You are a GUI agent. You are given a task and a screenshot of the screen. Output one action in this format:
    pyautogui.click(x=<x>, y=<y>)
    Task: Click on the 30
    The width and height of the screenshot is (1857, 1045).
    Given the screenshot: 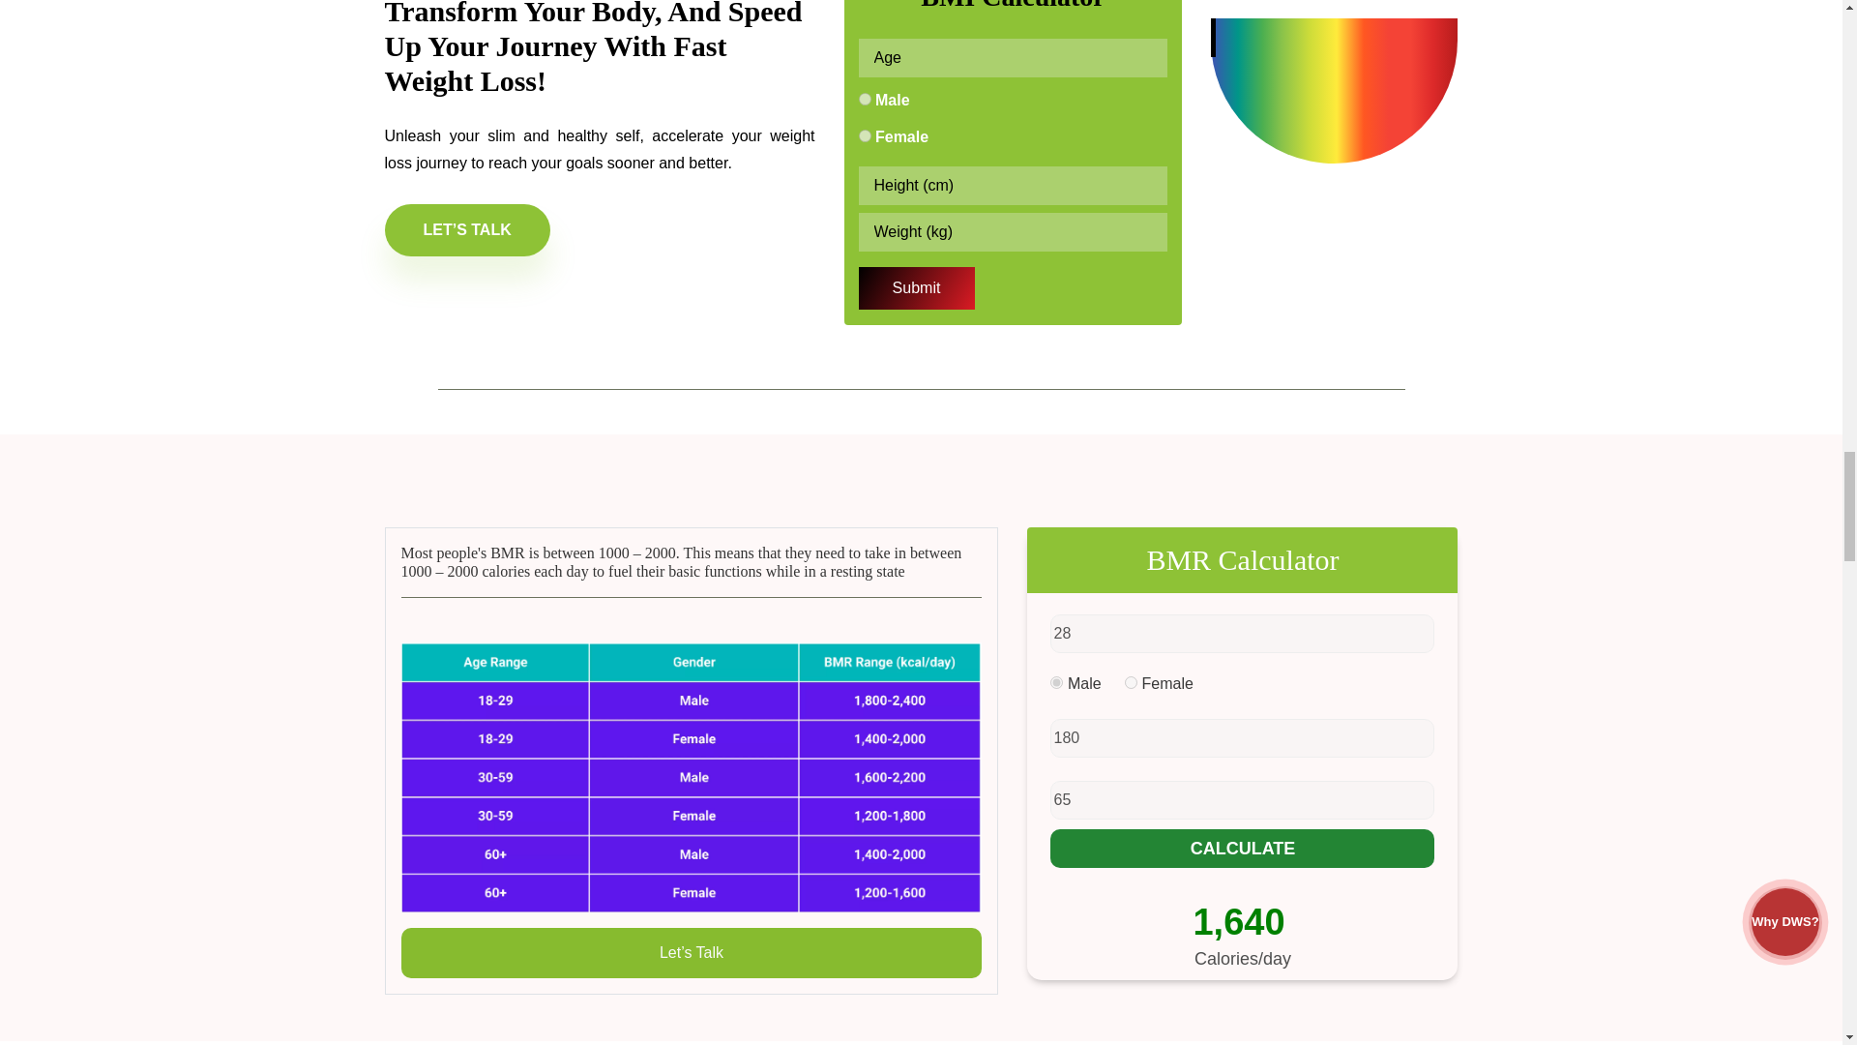 What is the action you would take?
    pyautogui.click(x=865, y=99)
    